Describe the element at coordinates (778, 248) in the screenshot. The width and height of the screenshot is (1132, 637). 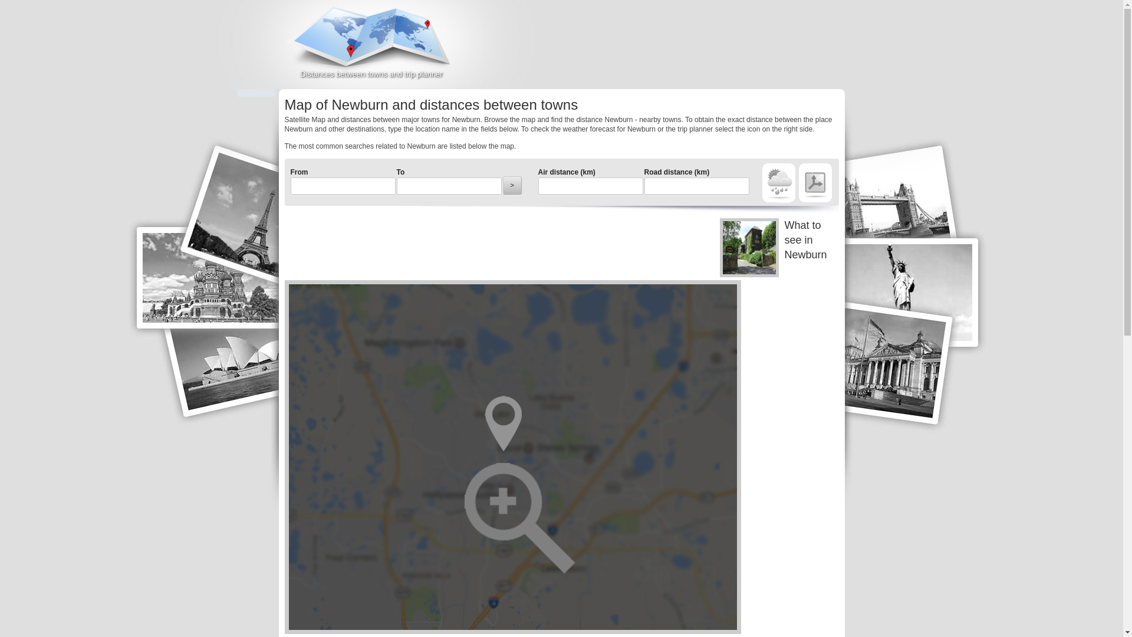
I see `What to see in Newburn` at that location.